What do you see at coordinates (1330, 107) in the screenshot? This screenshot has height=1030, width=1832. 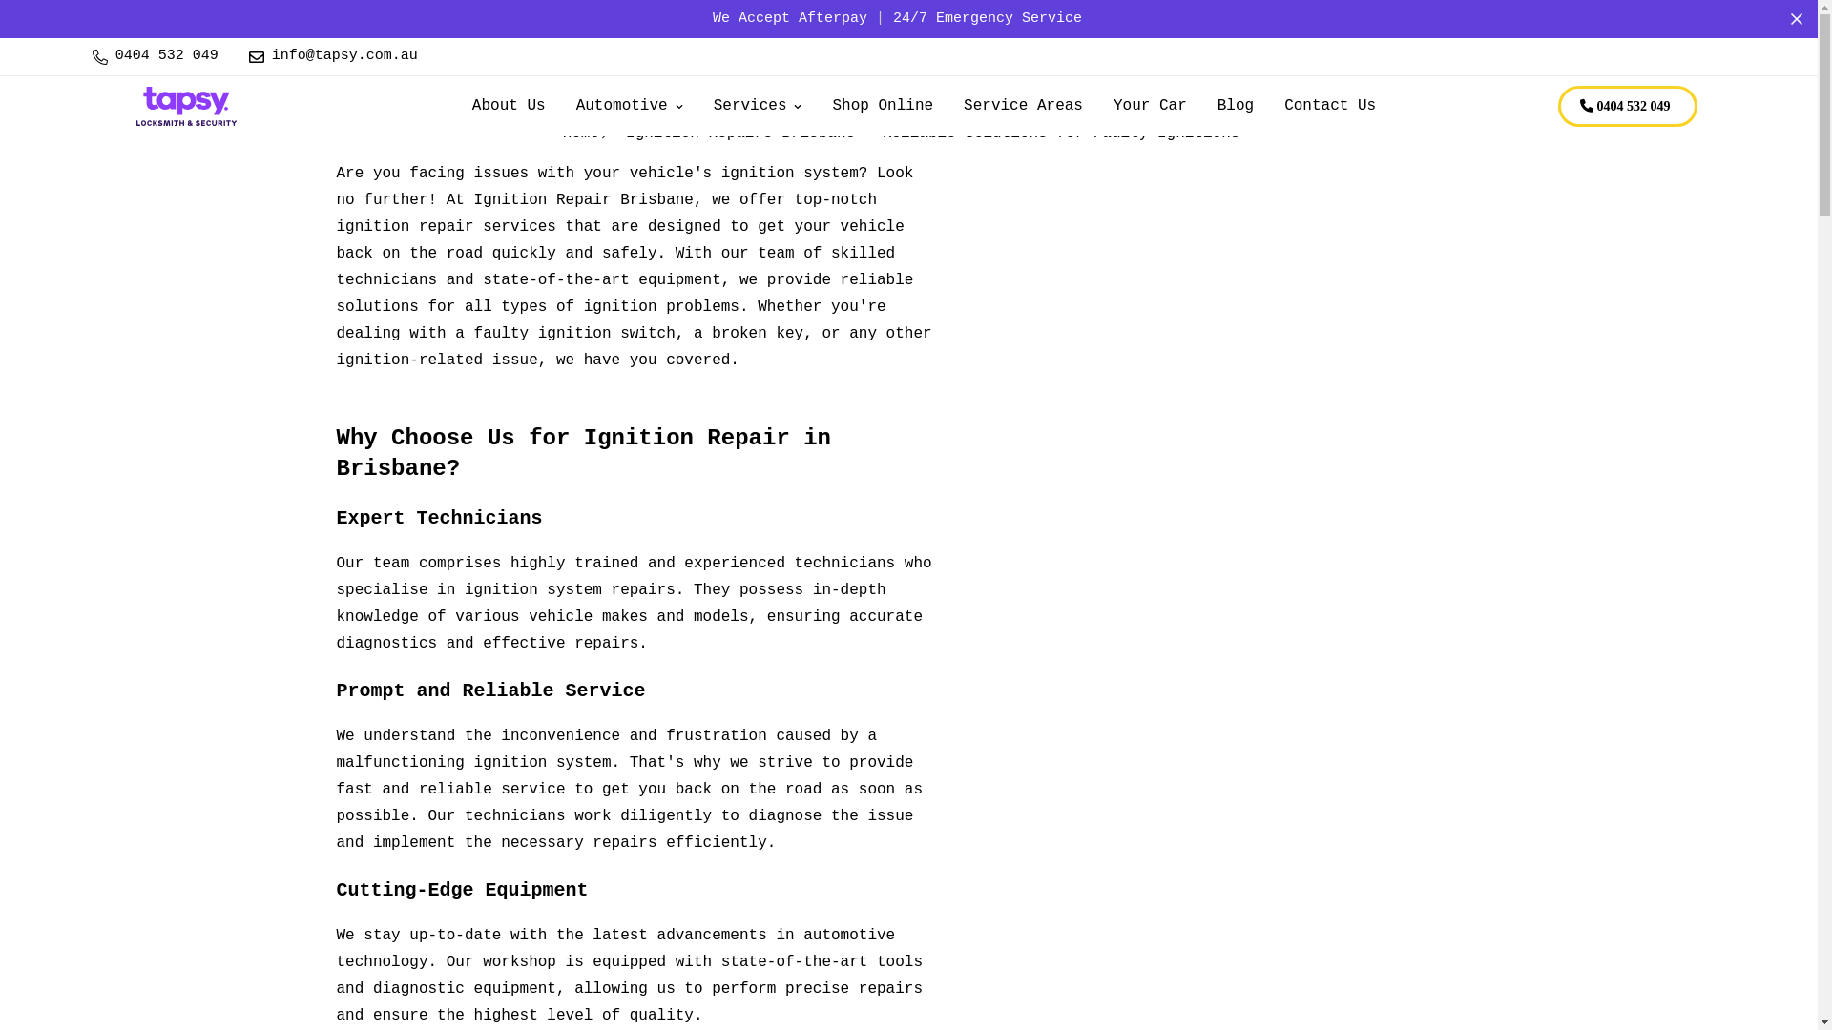 I see `Contact Us` at bounding box center [1330, 107].